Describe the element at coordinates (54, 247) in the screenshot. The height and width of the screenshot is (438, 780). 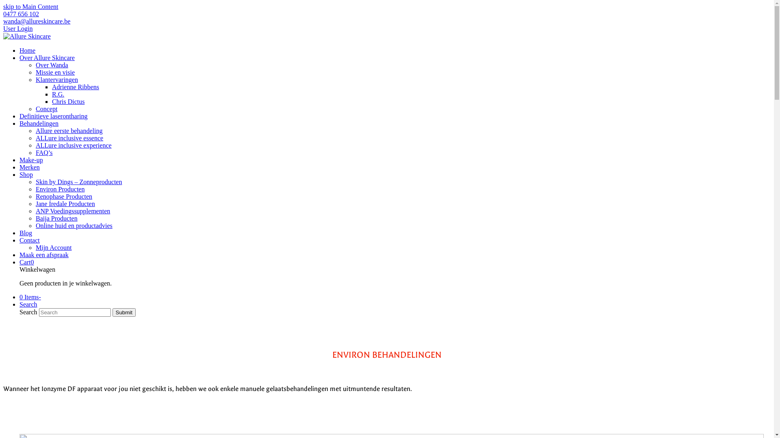
I see `Mijn Account` at that location.